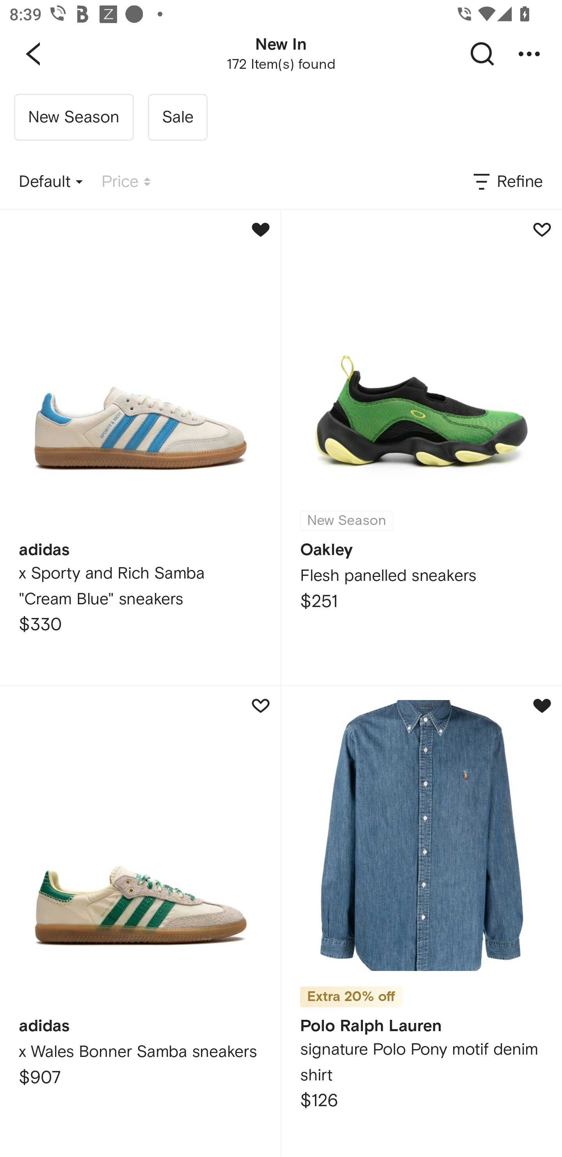  Describe the element at coordinates (507, 182) in the screenshot. I see `Refine` at that location.